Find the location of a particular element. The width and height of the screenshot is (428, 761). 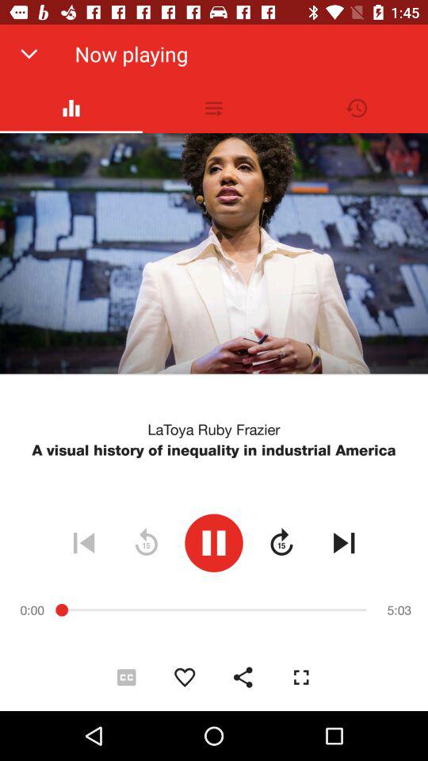

tap icon below a visual history icon is located at coordinates (281, 542).